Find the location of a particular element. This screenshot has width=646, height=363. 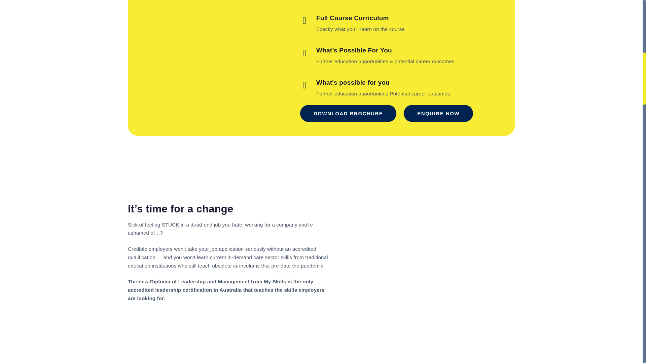

ENQUIRE NOW is located at coordinates (438, 113).